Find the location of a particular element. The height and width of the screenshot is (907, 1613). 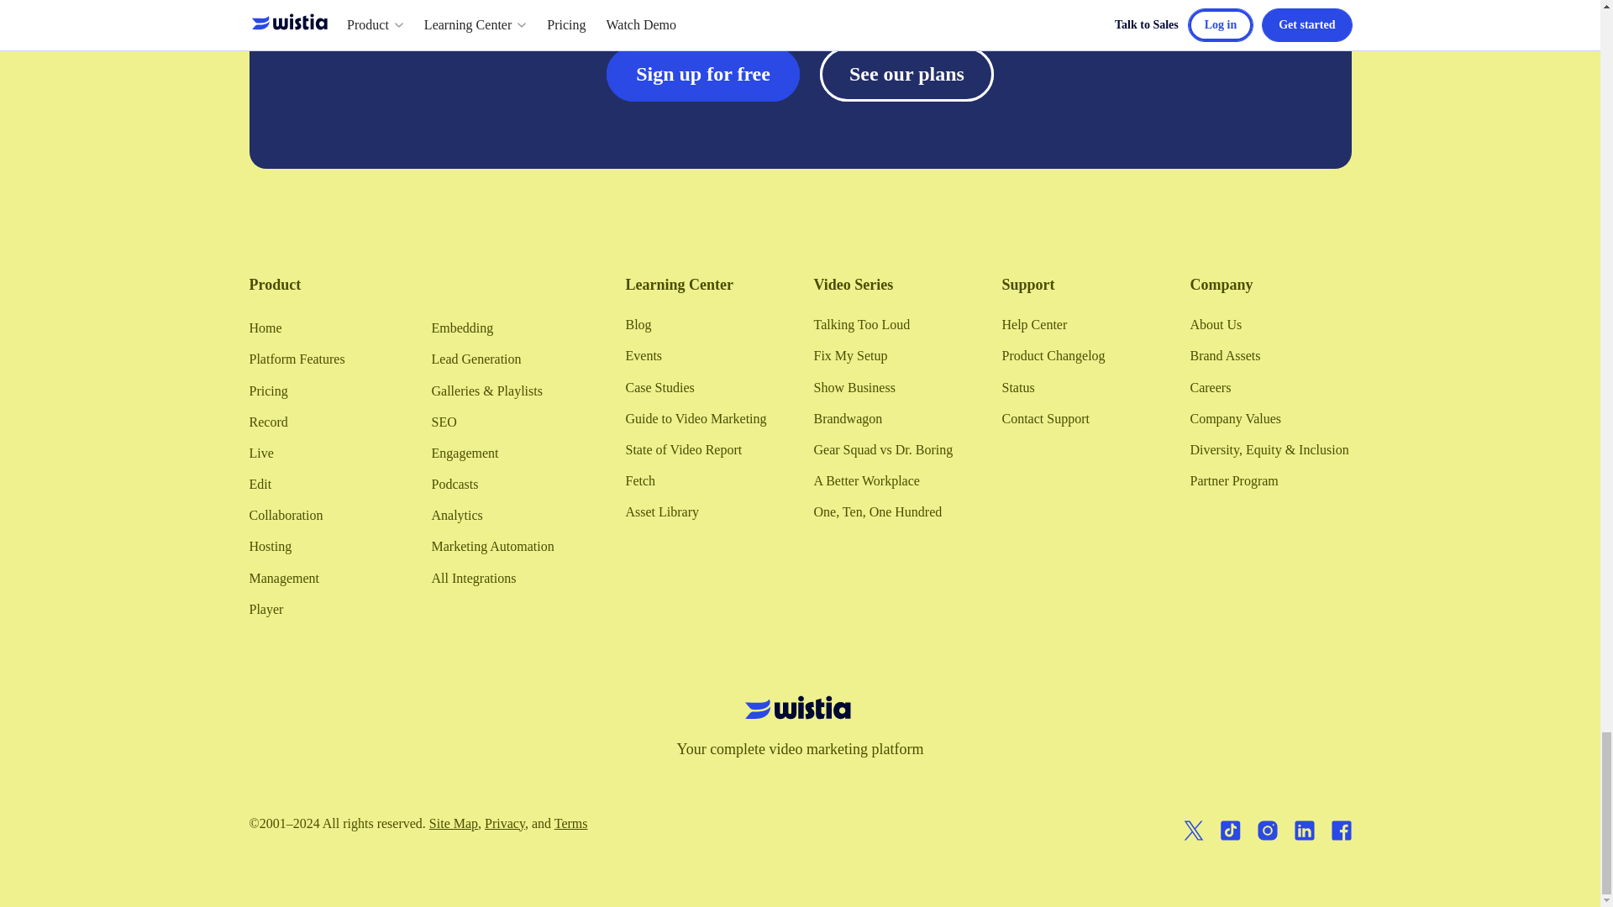

Follow us on LinkedIn is located at coordinates (1304, 833).